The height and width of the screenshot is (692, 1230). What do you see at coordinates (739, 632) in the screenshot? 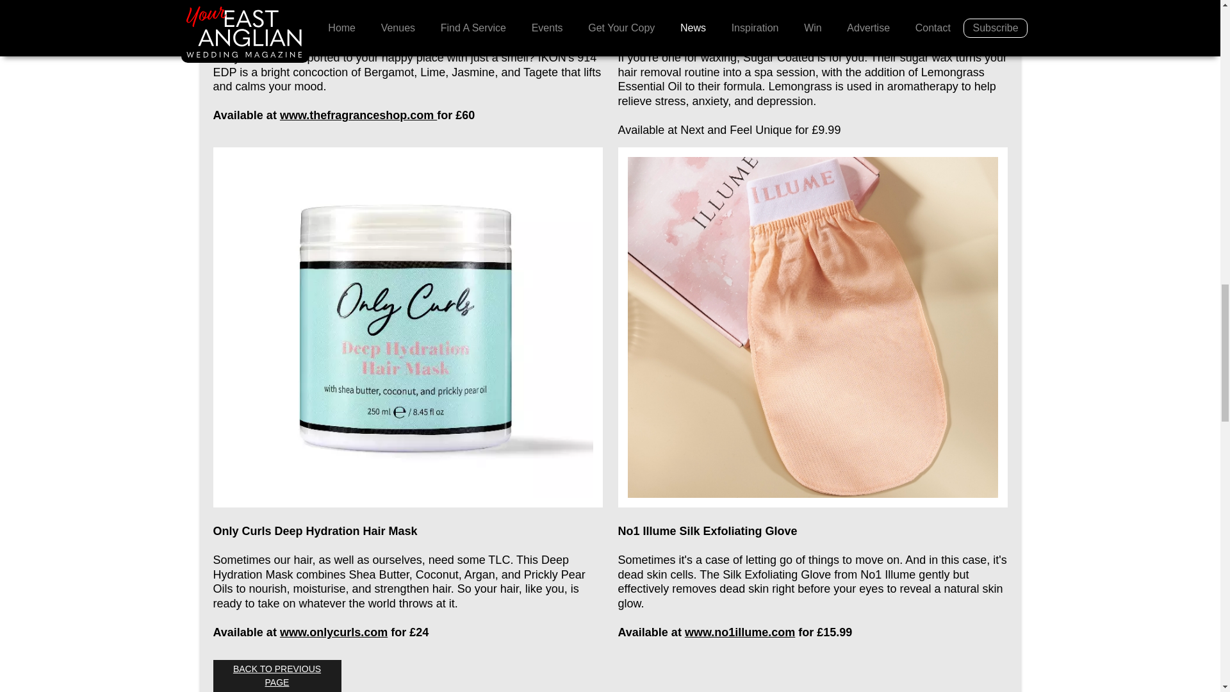
I see `www.no1illume.com` at bounding box center [739, 632].